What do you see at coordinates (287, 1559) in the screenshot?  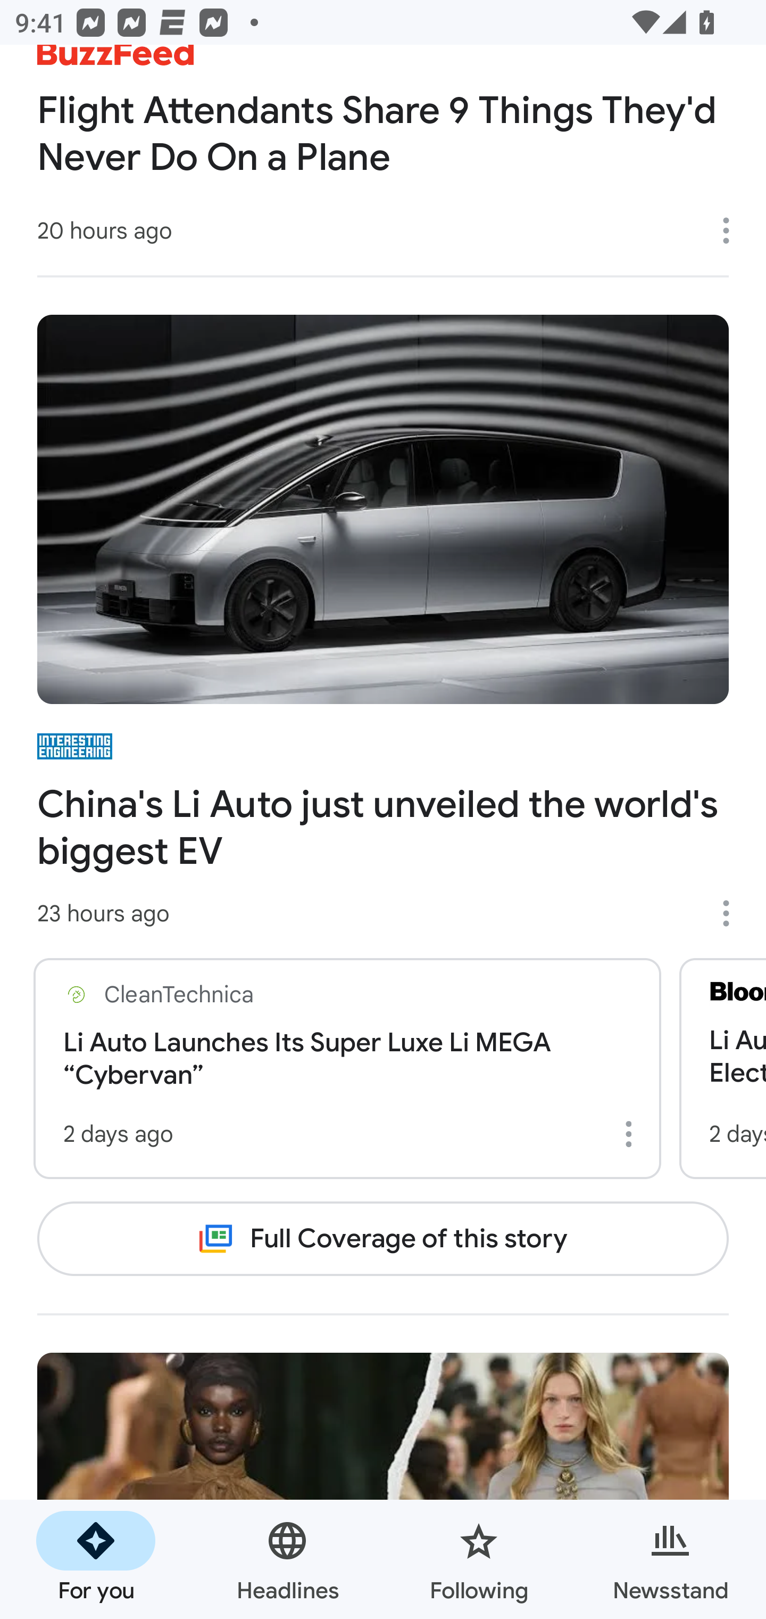 I see `Headlines` at bounding box center [287, 1559].